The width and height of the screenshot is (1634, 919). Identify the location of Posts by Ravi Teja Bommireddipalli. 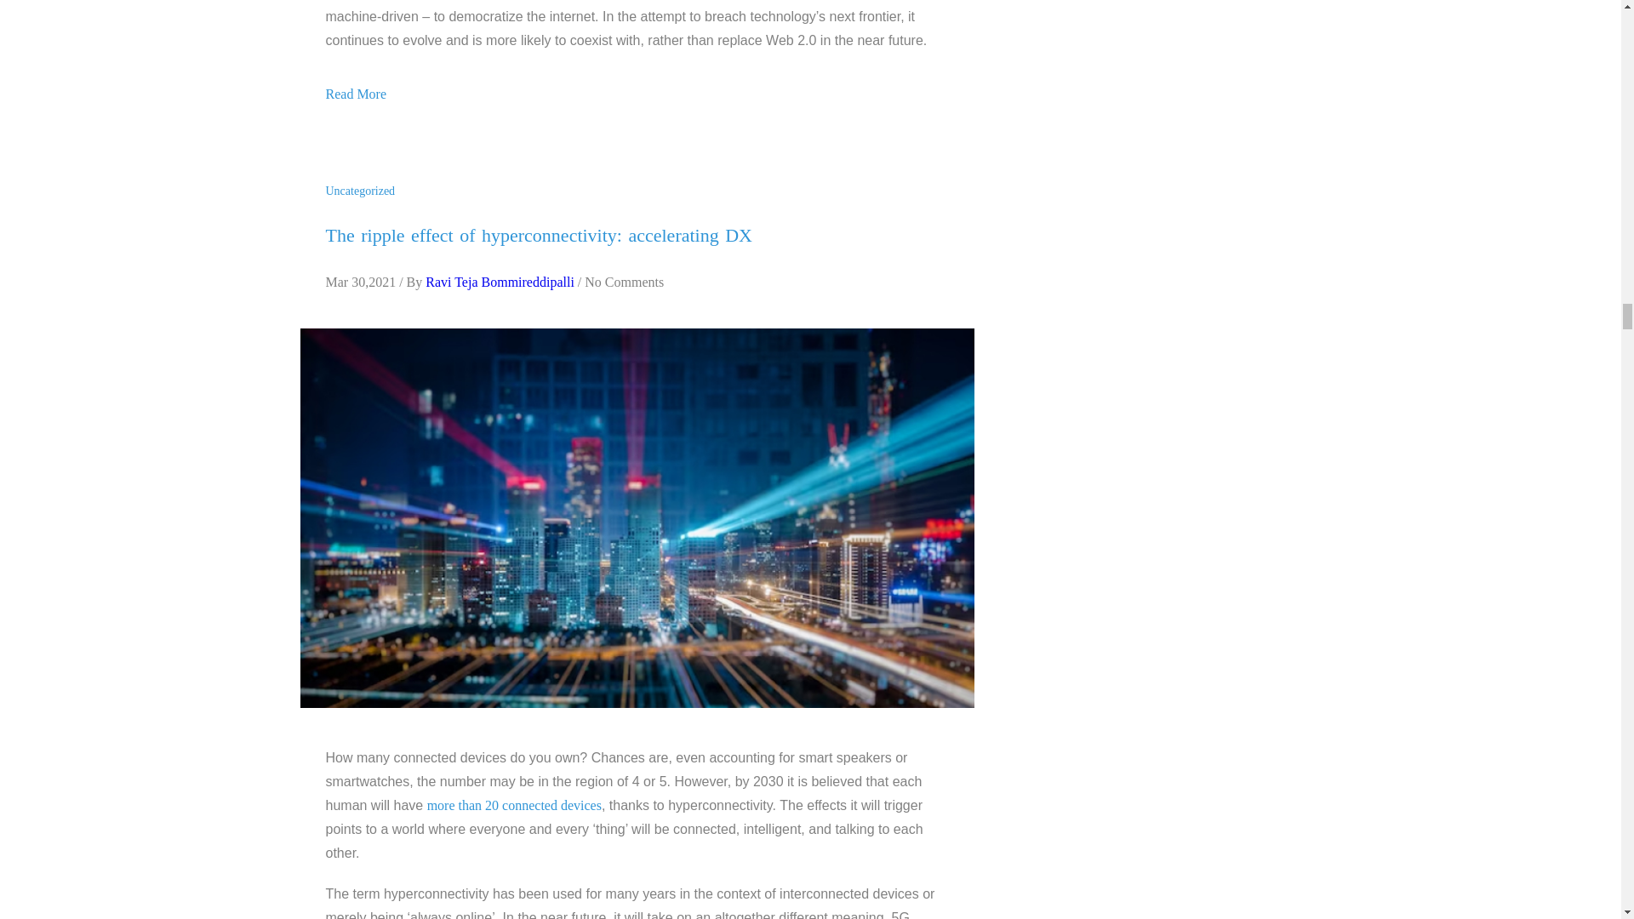
(500, 282).